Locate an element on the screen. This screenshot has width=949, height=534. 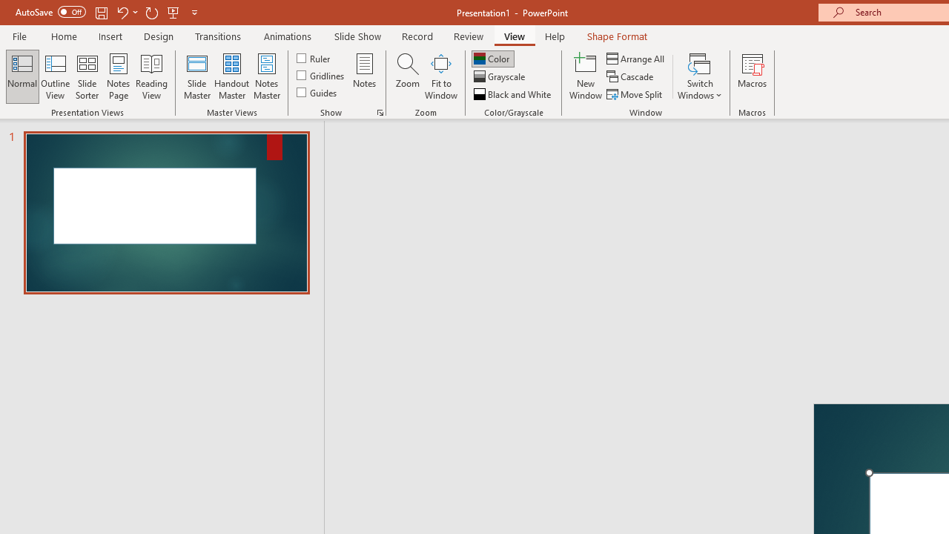
Grayscale is located at coordinates (501, 77).